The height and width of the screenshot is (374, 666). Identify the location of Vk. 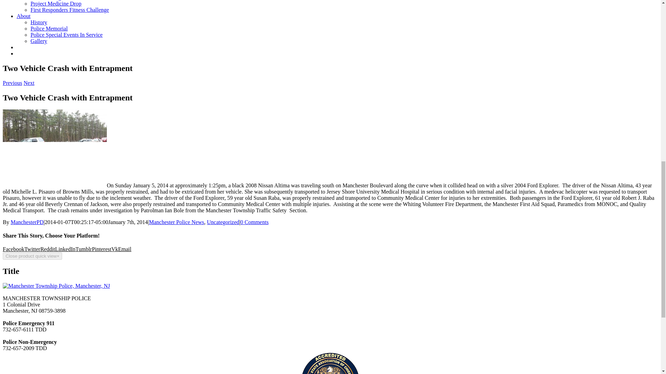
(114, 249).